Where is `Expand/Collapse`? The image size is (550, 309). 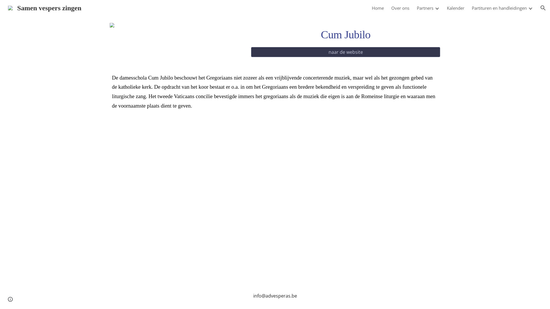 Expand/Collapse is located at coordinates (530, 8).